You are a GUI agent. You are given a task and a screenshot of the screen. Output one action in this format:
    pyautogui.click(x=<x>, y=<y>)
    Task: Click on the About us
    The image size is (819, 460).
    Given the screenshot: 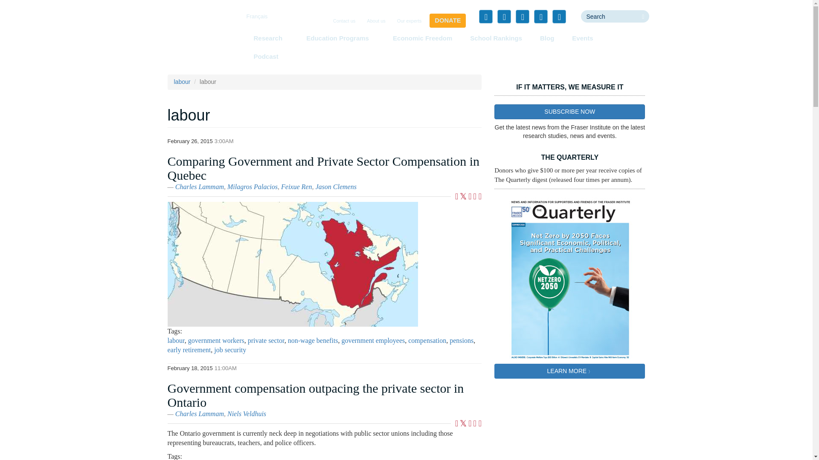 What is the action you would take?
    pyautogui.click(x=376, y=21)
    